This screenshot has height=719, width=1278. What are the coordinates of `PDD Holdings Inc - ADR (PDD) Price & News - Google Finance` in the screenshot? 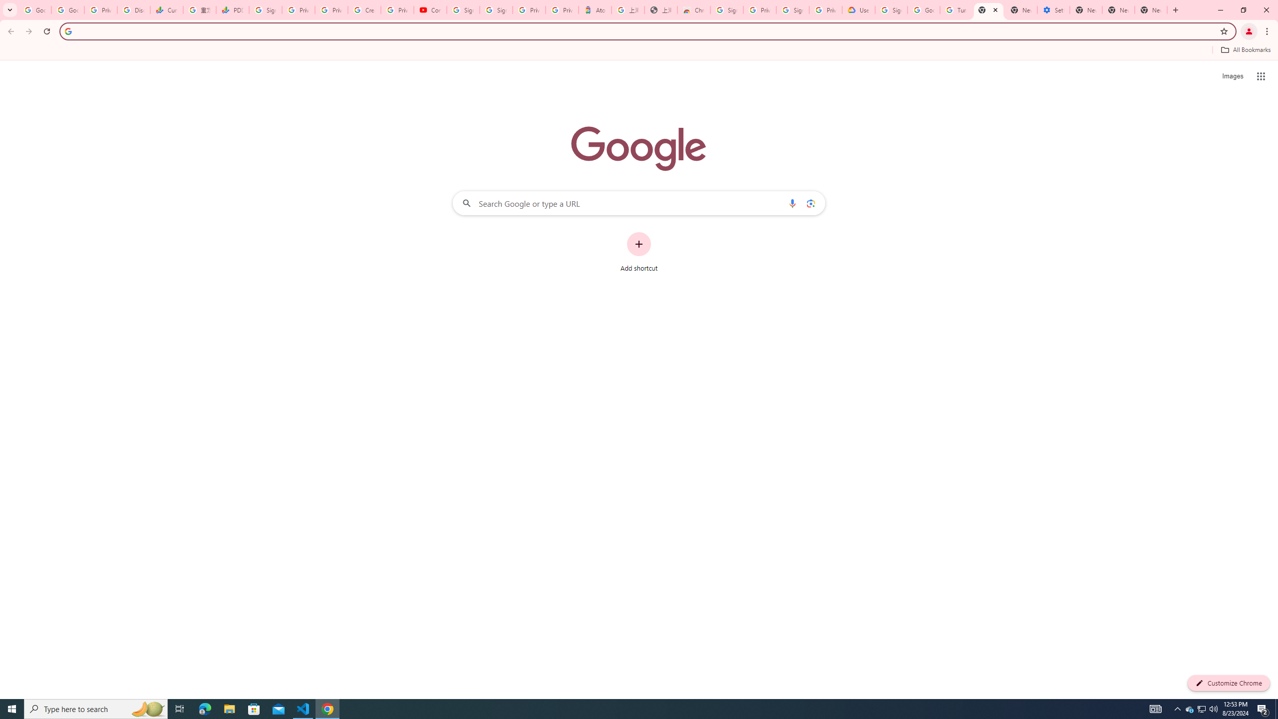 It's located at (232, 10).